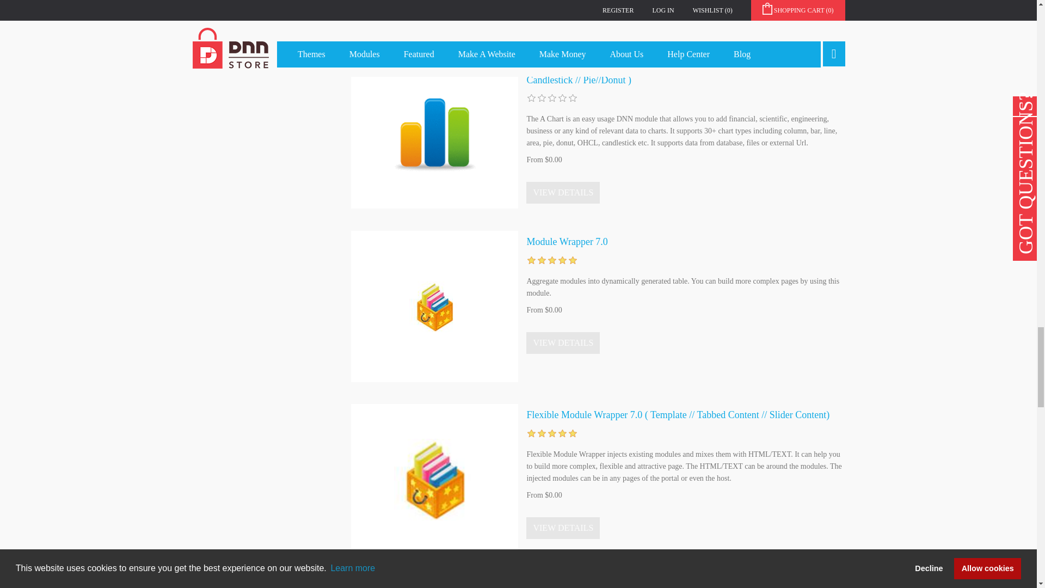  I want to click on View Details, so click(563, 10).